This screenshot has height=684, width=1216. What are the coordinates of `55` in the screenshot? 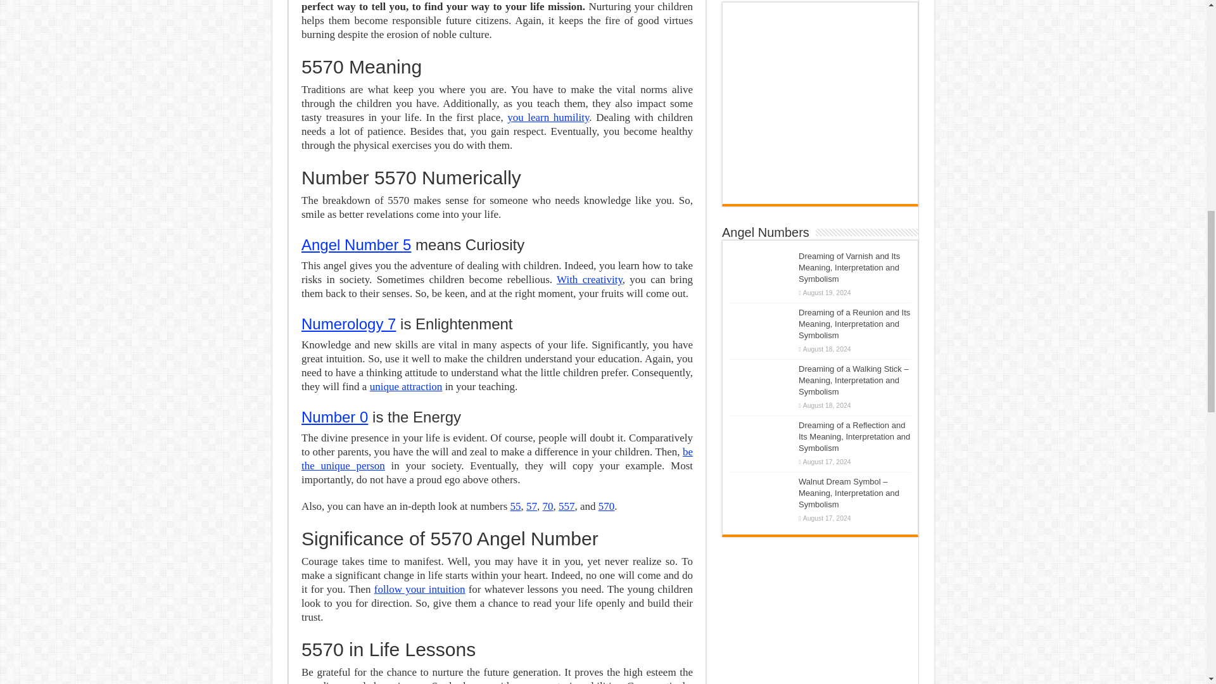 It's located at (516, 505).